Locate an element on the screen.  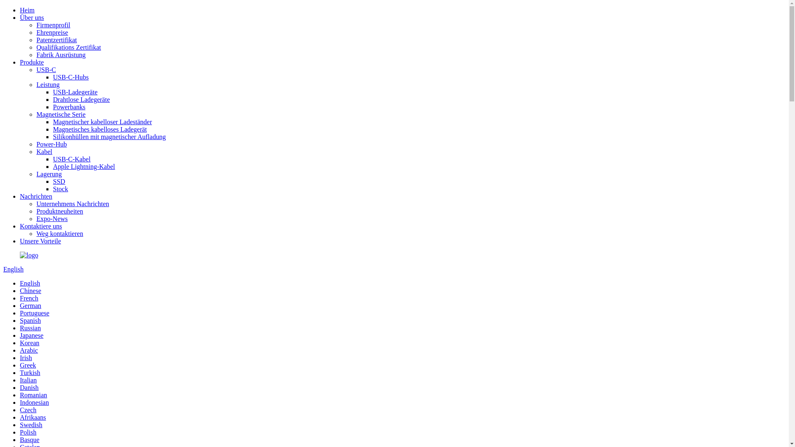
Powerbanks is located at coordinates (69, 107).